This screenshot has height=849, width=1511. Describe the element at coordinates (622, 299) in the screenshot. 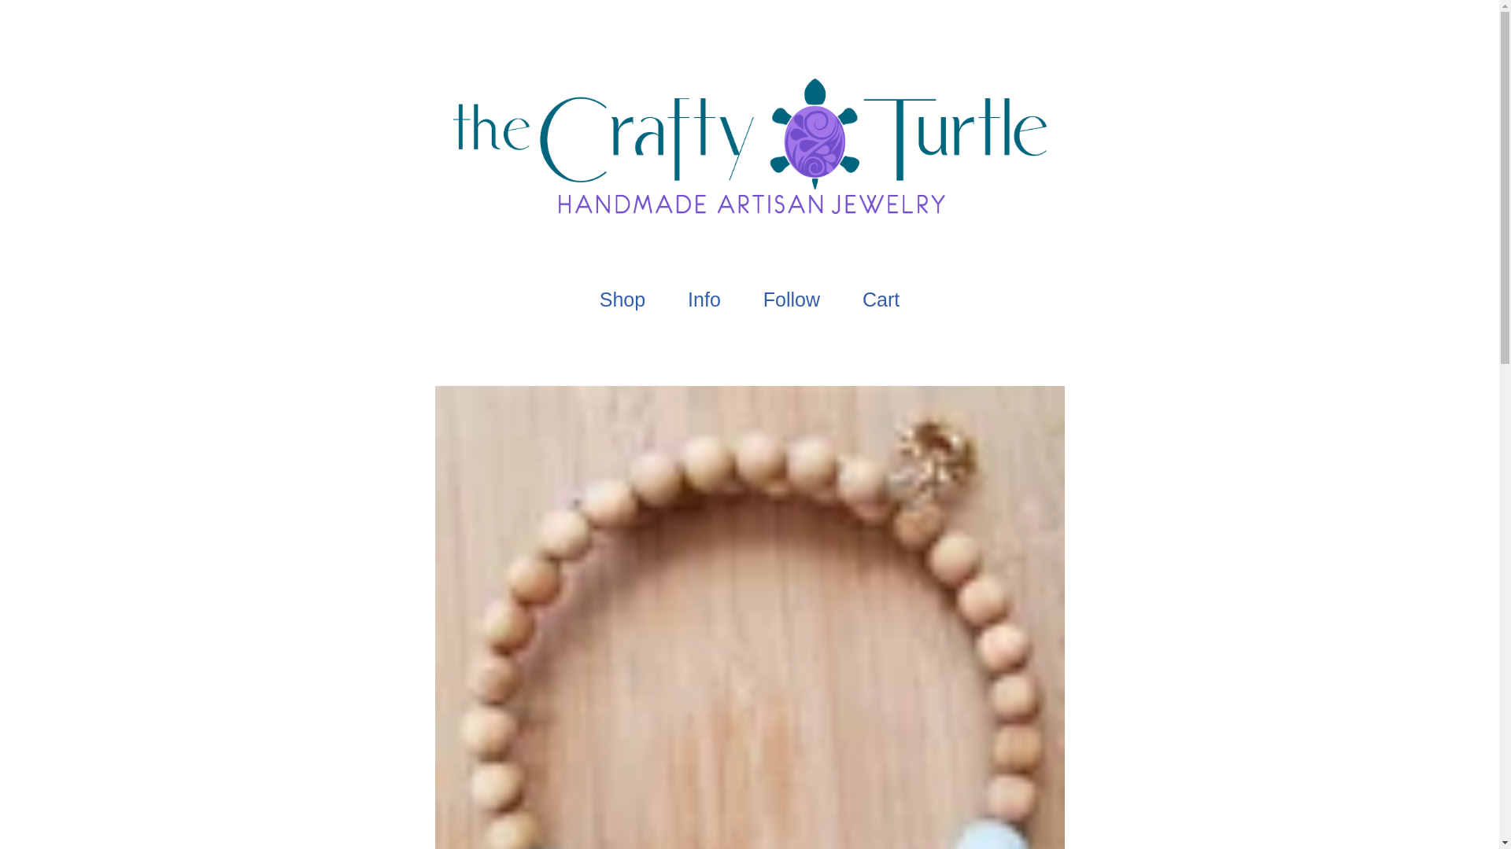

I see `Shop` at that location.